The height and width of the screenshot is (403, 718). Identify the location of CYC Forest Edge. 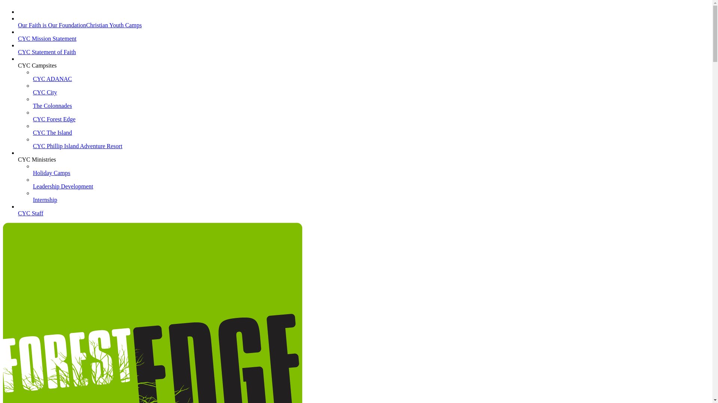
(54, 122).